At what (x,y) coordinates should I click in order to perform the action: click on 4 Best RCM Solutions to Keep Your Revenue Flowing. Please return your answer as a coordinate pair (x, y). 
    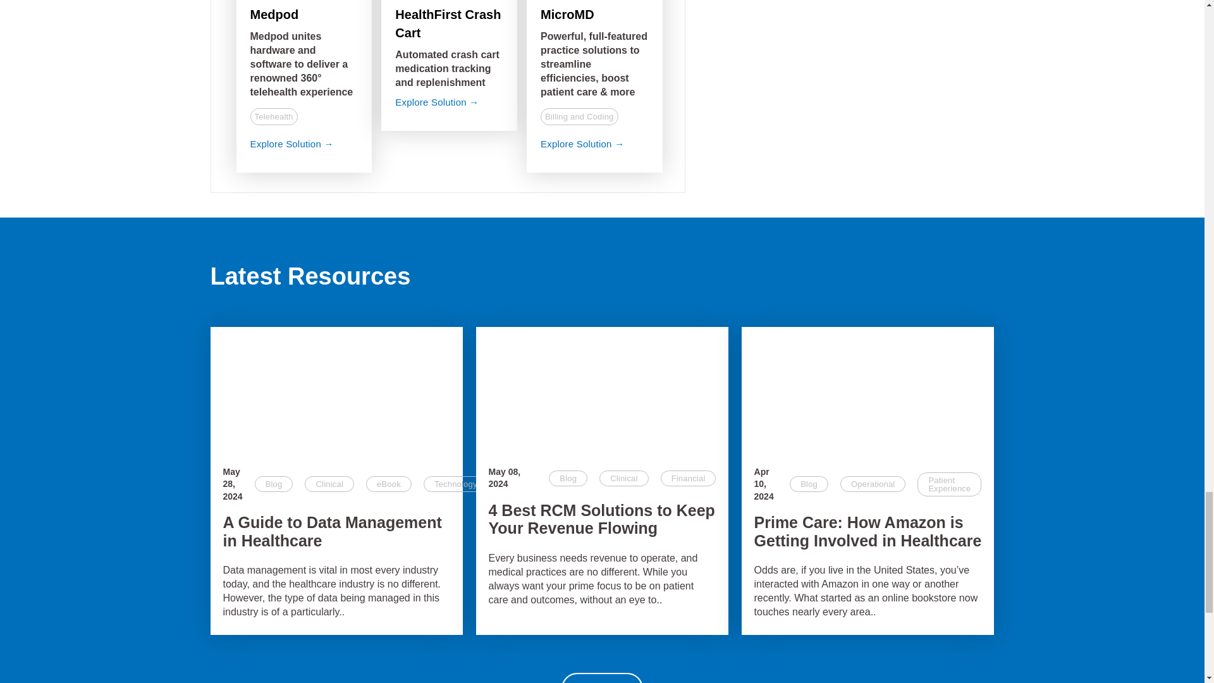
    Looking at the image, I should click on (602, 390).